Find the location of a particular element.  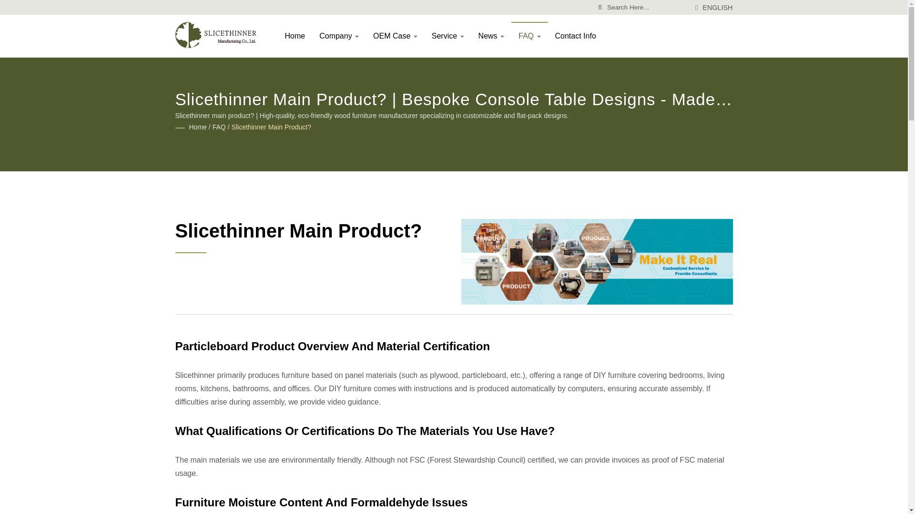

Company is located at coordinates (339, 35).